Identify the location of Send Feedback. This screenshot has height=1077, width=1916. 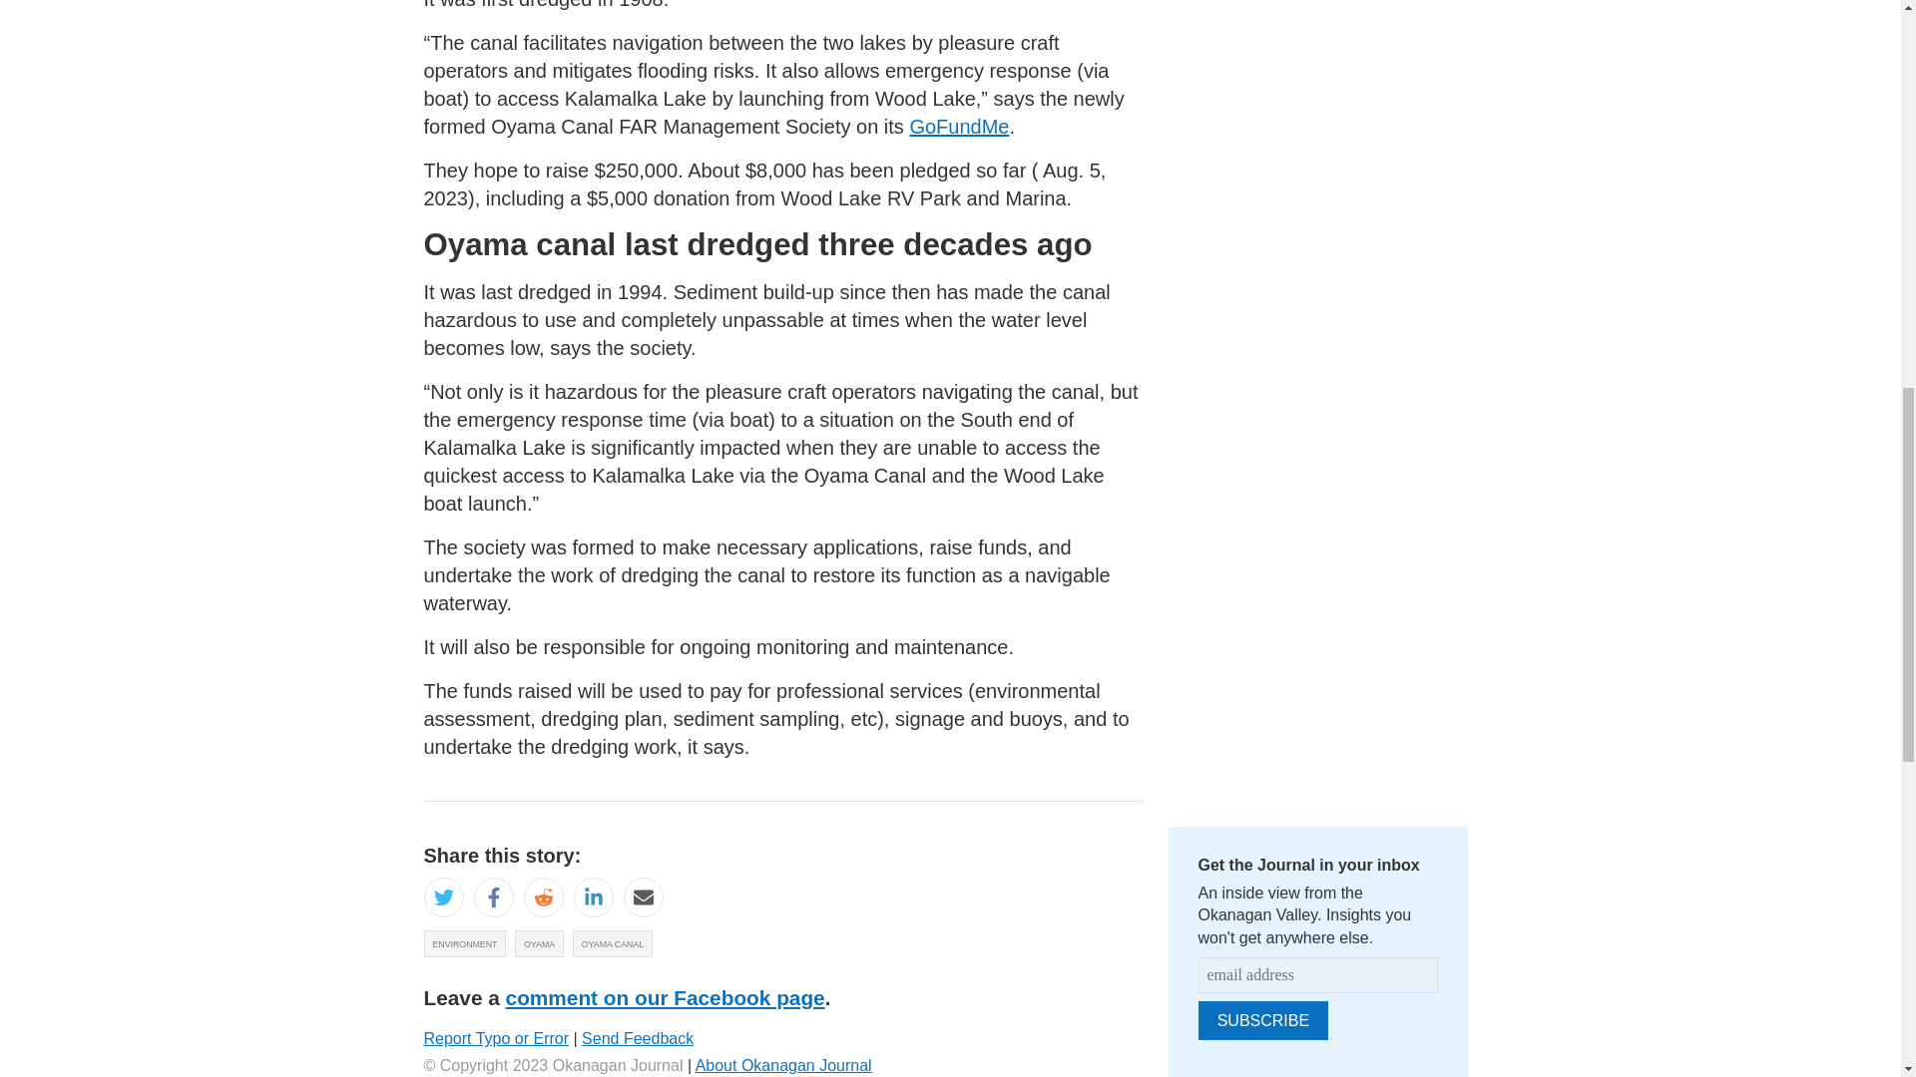
(638, 1037).